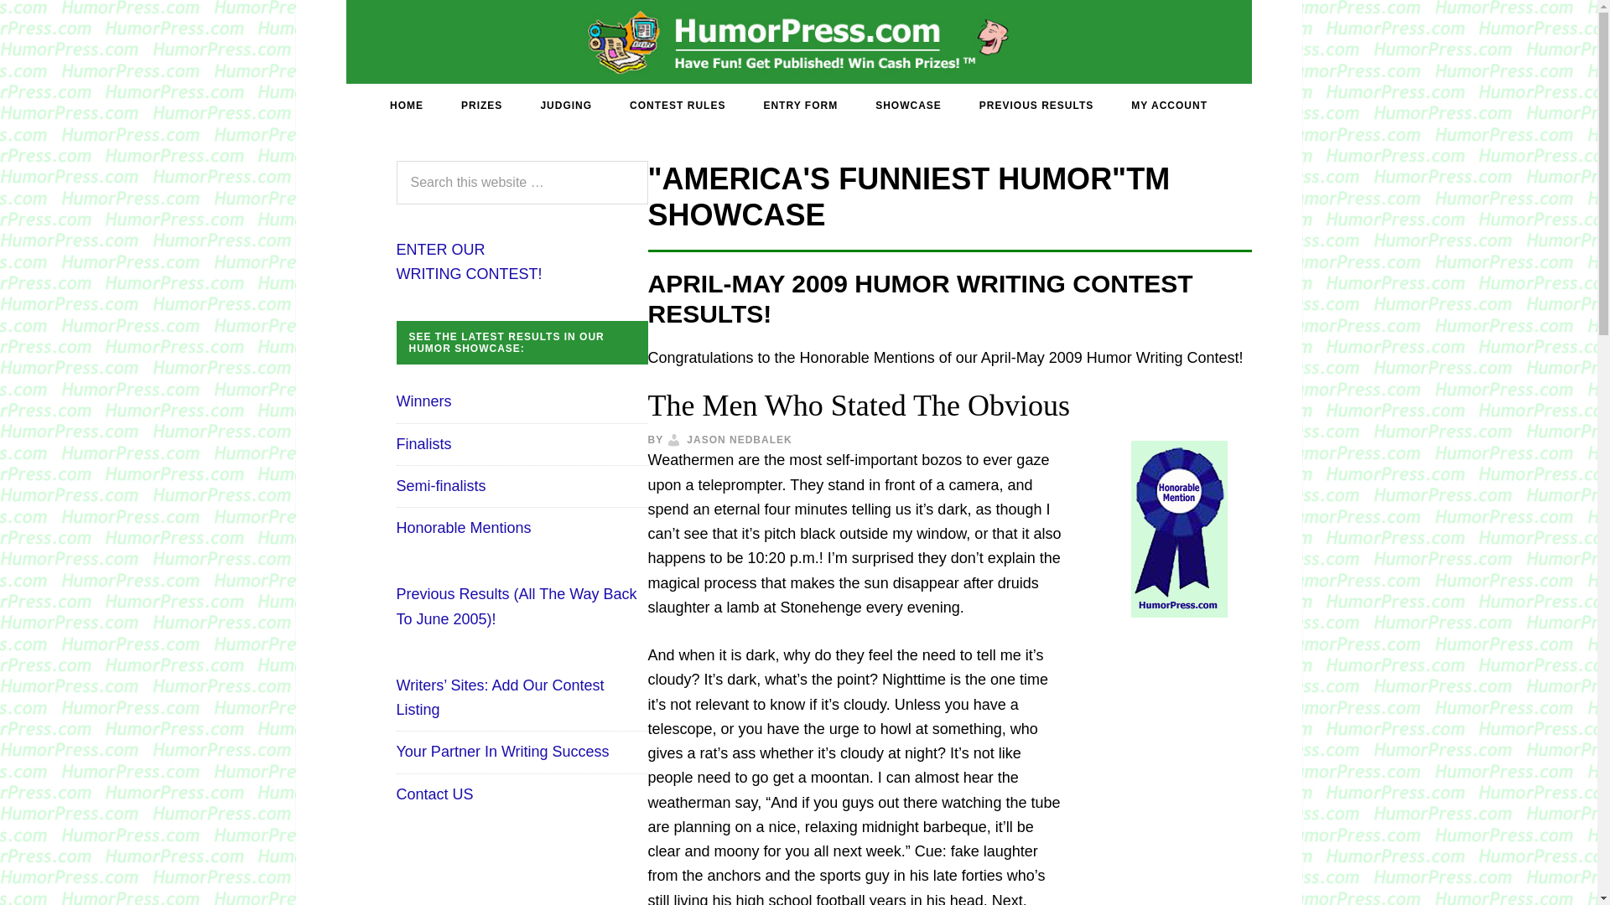 Image resolution: width=1610 pixels, height=905 pixels. Describe the element at coordinates (434, 794) in the screenshot. I see `Contact US` at that location.